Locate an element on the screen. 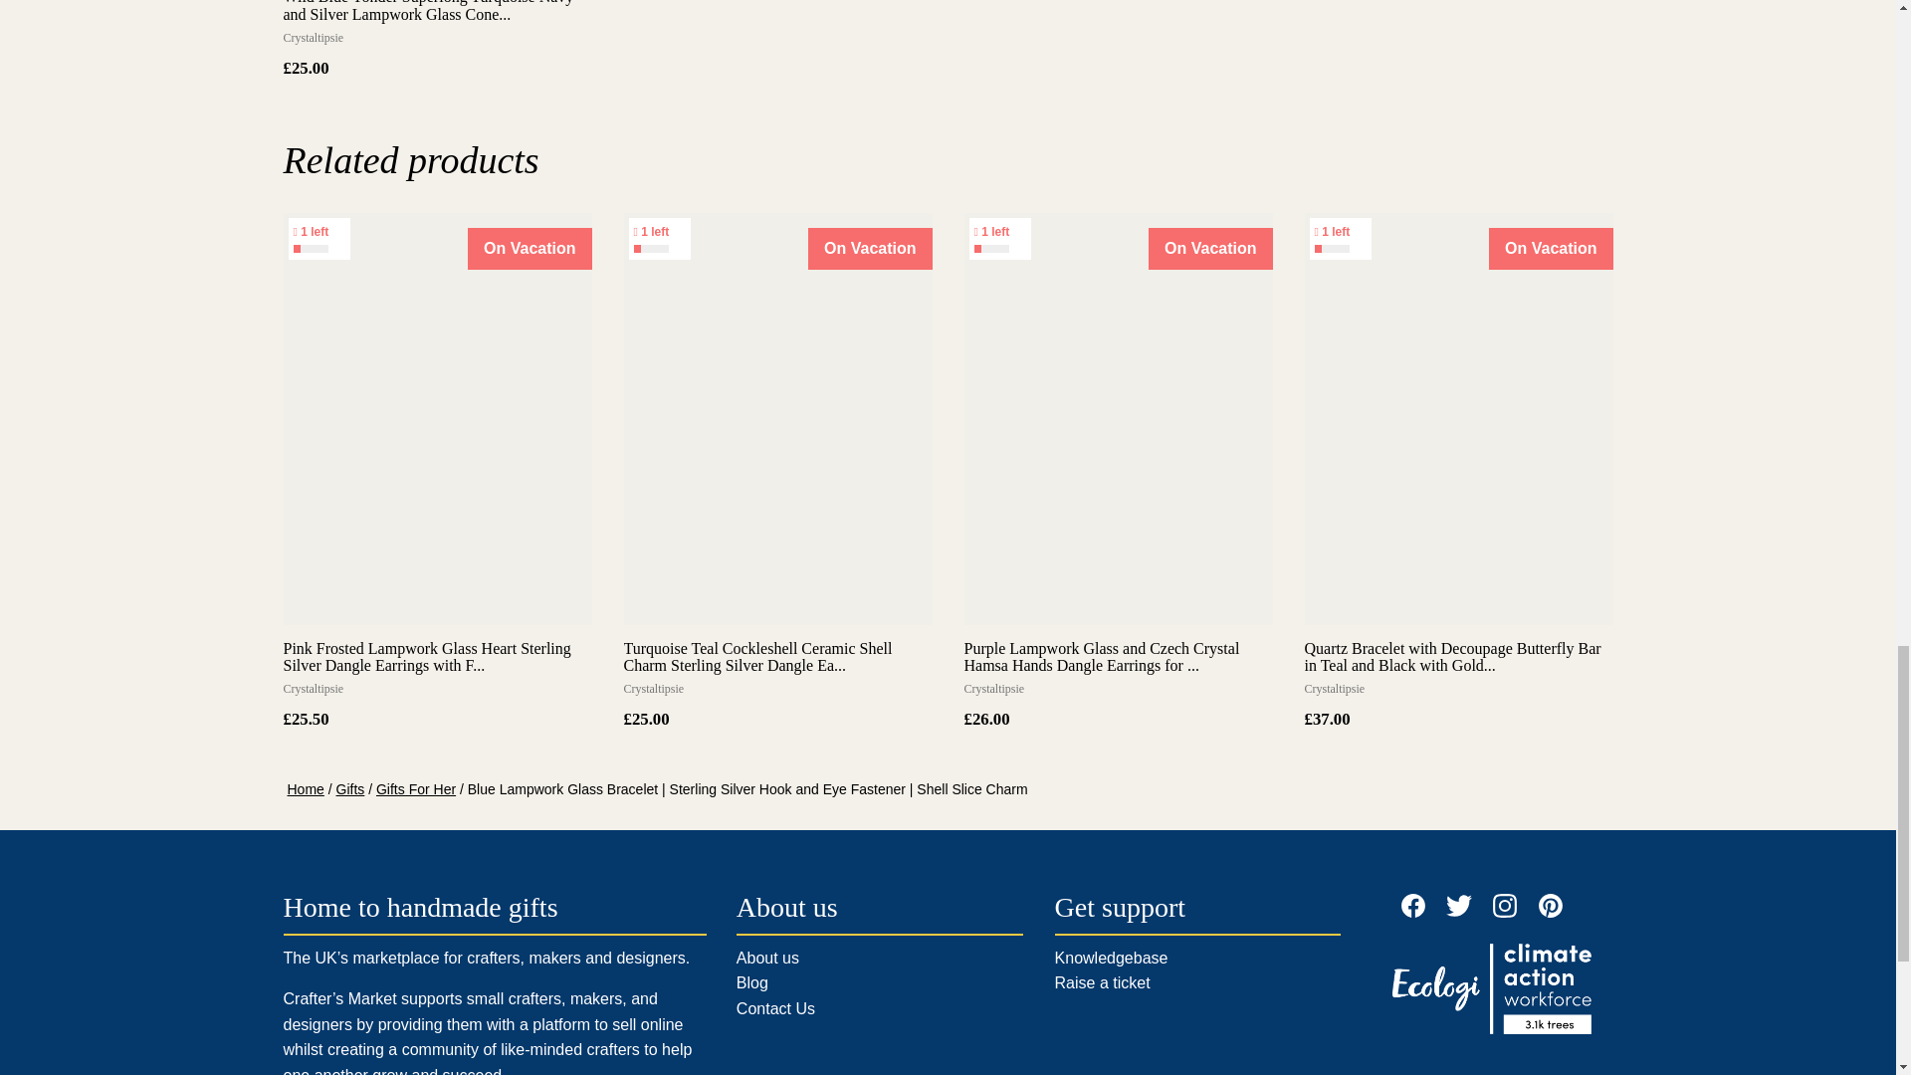 This screenshot has height=1075, width=1911. Crafter's Market UK Pinterest is located at coordinates (1551, 906).